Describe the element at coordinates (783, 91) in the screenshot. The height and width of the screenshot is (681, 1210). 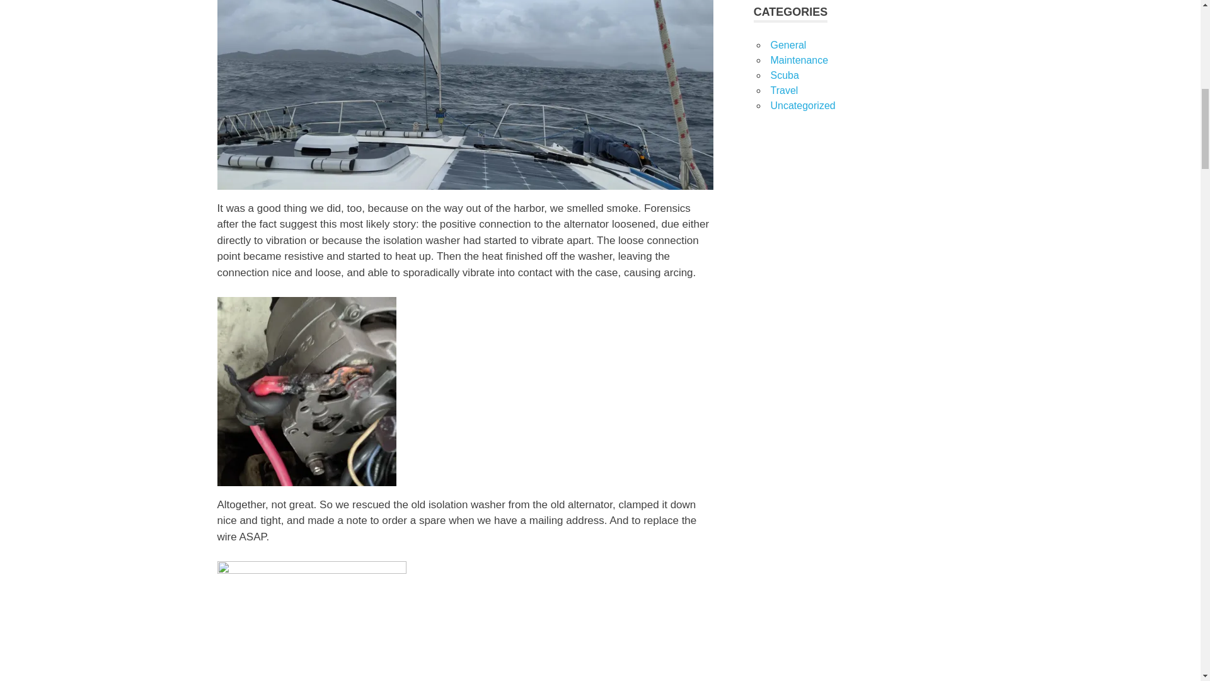
I see `Travel` at that location.